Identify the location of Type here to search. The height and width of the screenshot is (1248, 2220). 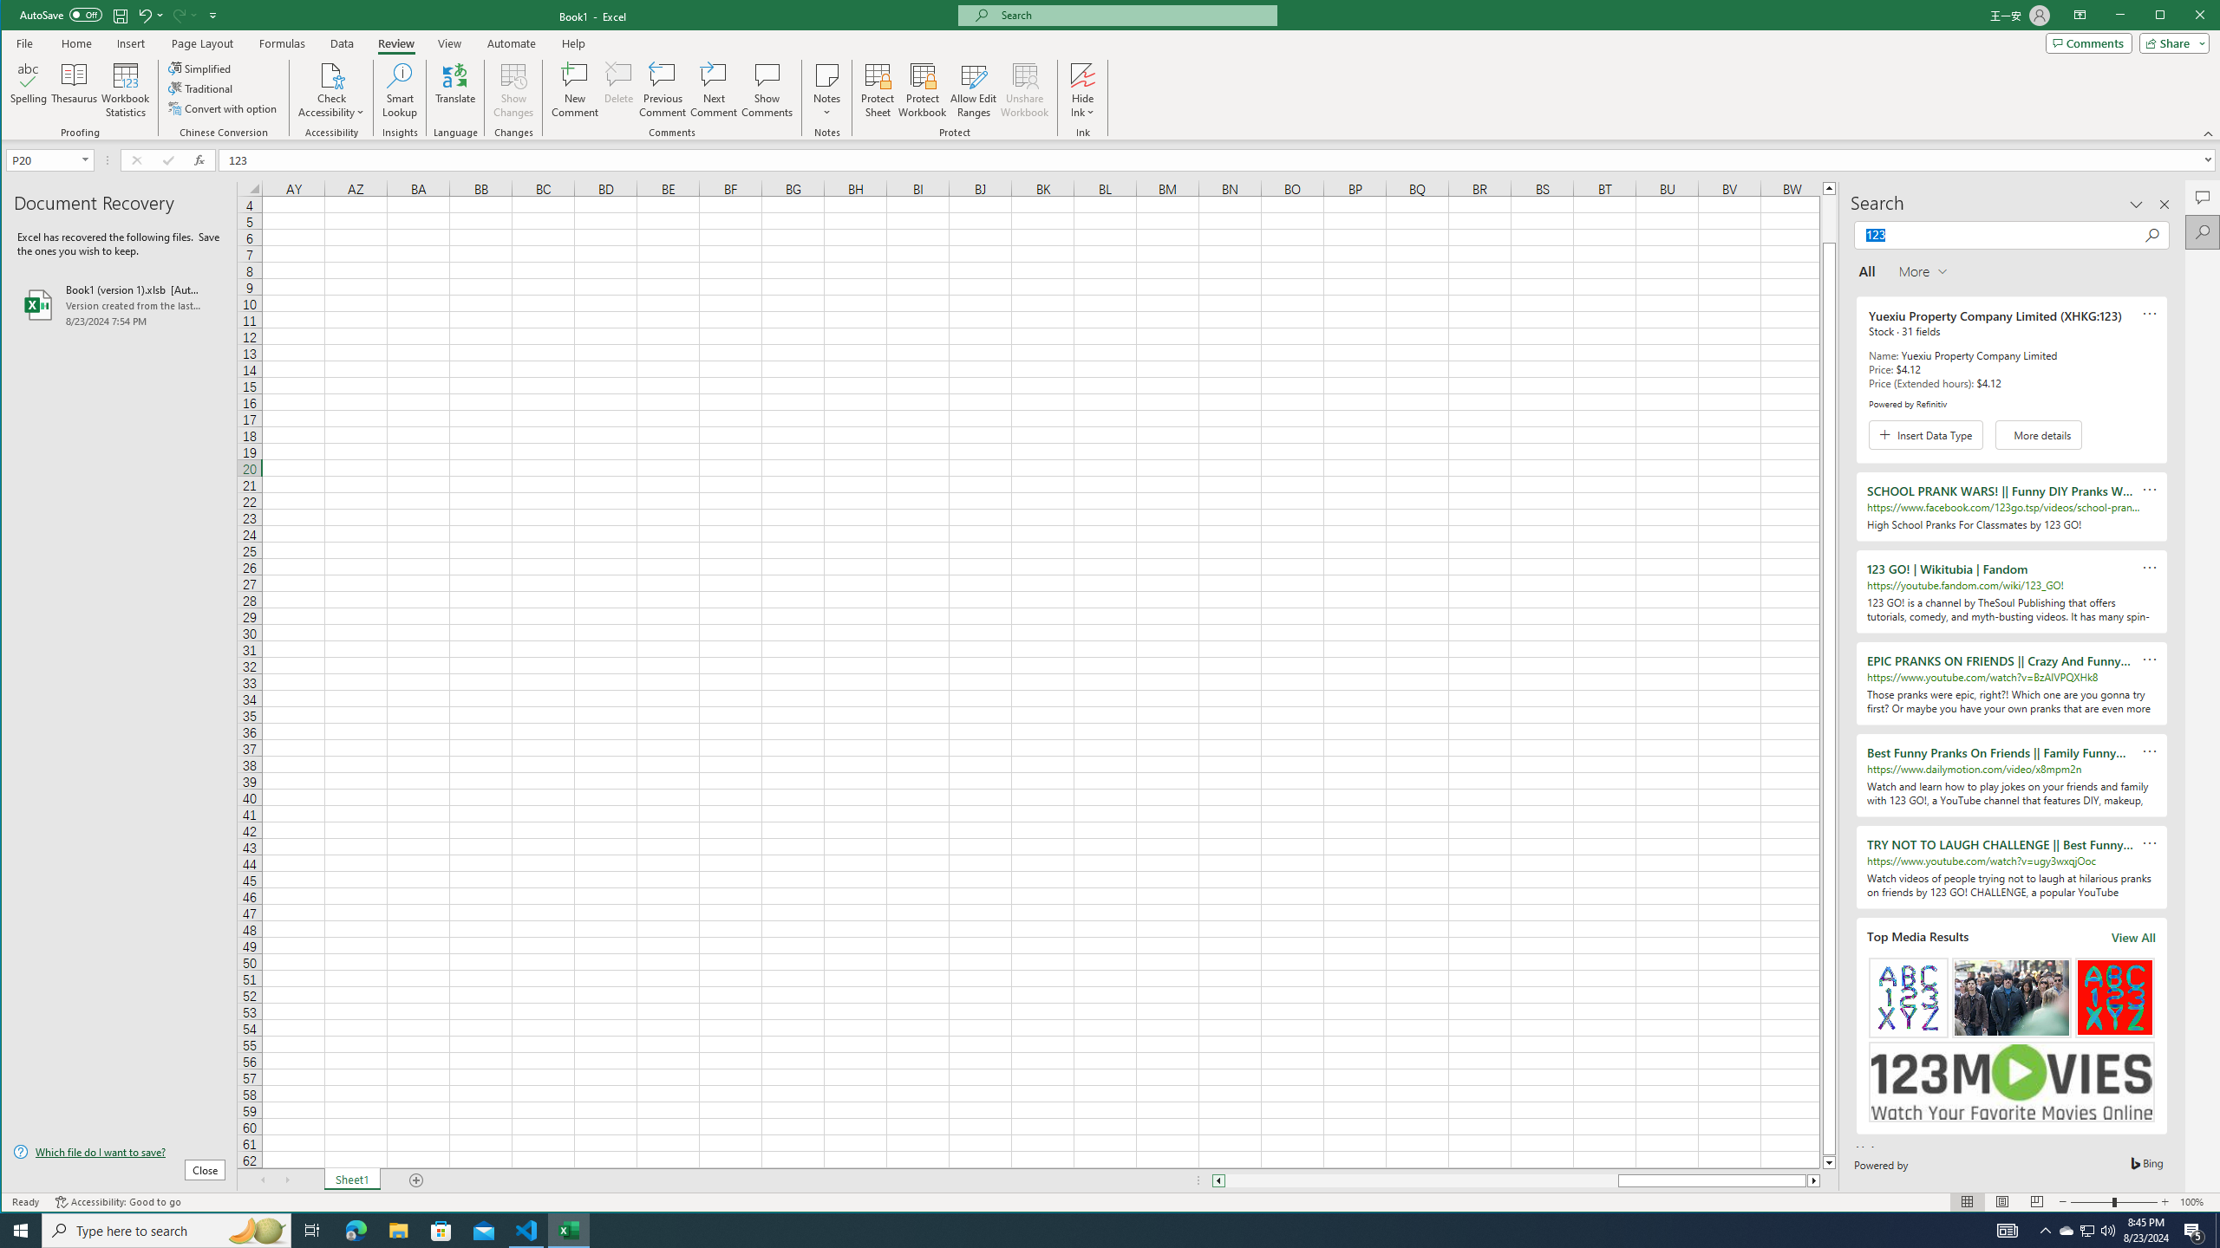
(166, 1231).